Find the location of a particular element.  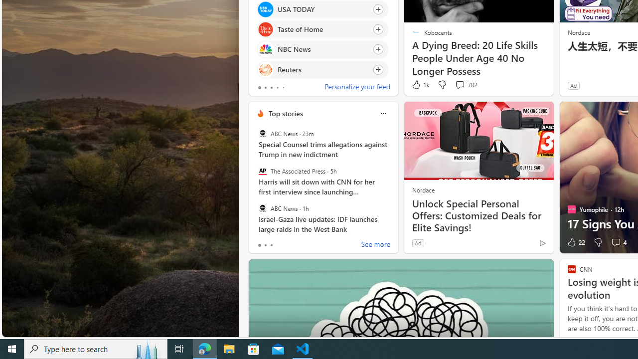

NBC News is located at coordinates (265, 49).